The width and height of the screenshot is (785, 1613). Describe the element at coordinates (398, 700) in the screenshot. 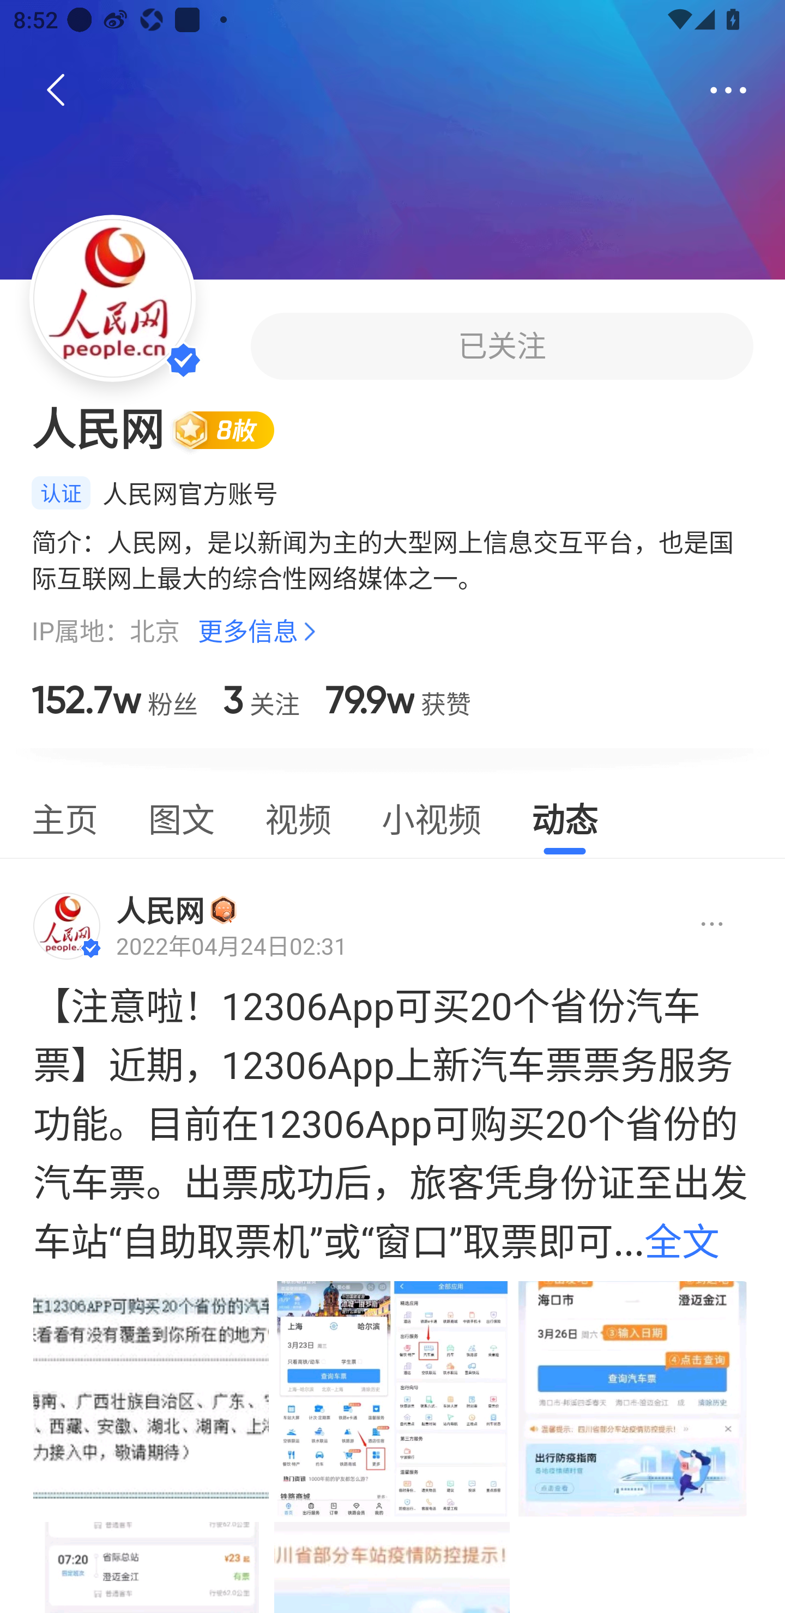

I see `79.9w 获赞` at that location.